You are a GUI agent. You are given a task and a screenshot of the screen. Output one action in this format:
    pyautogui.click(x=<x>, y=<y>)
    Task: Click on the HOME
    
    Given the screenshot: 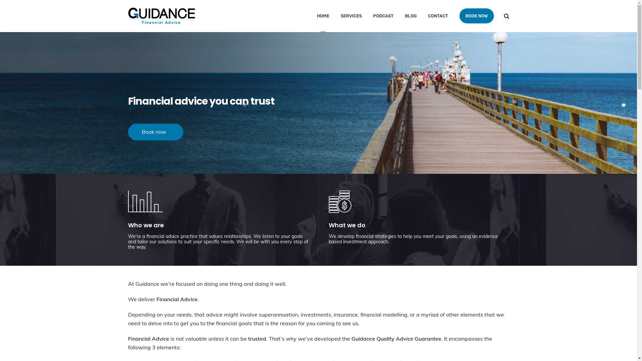 What is the action you would take?
    pyautogui.click(x=323, y=16)
    